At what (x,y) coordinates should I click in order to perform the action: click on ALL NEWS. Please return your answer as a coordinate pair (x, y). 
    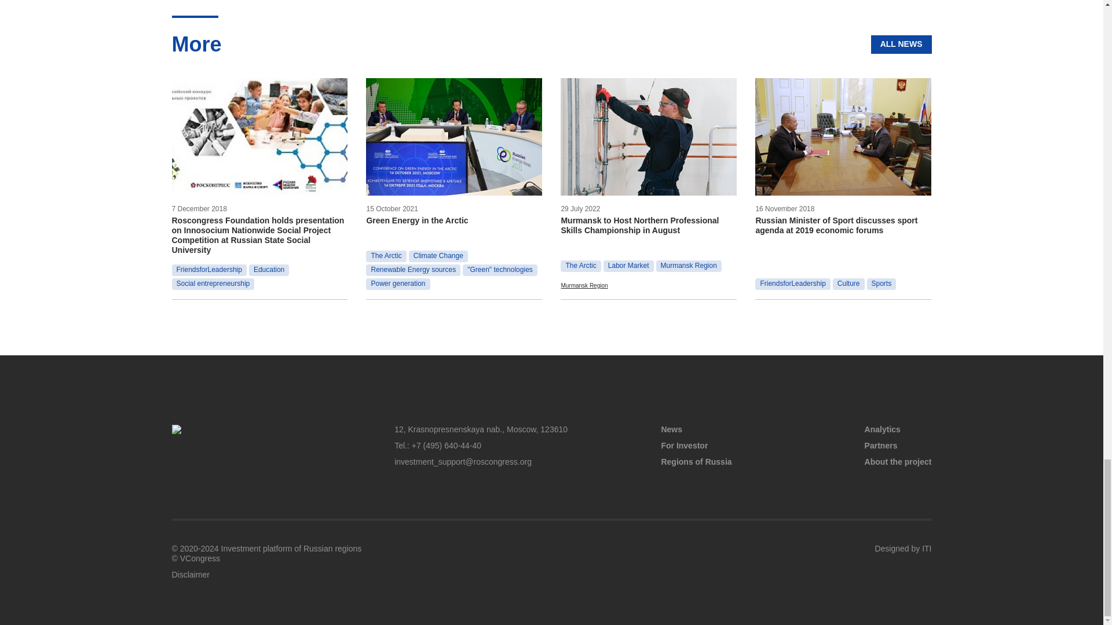
    Looking at the image, I should click on (901, 44).